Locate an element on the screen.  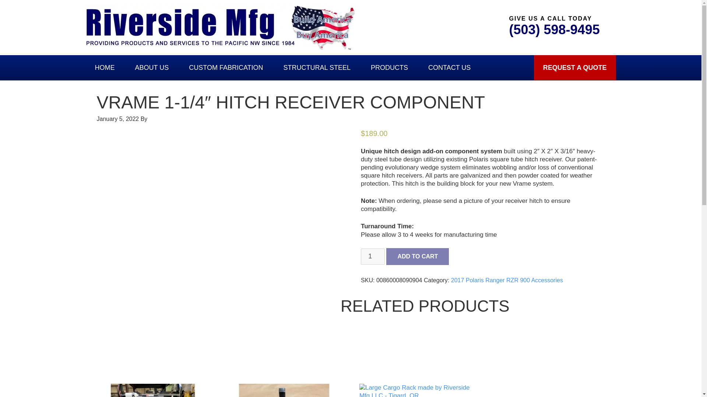
PRODUCTS is located at coordinates (389, 68).